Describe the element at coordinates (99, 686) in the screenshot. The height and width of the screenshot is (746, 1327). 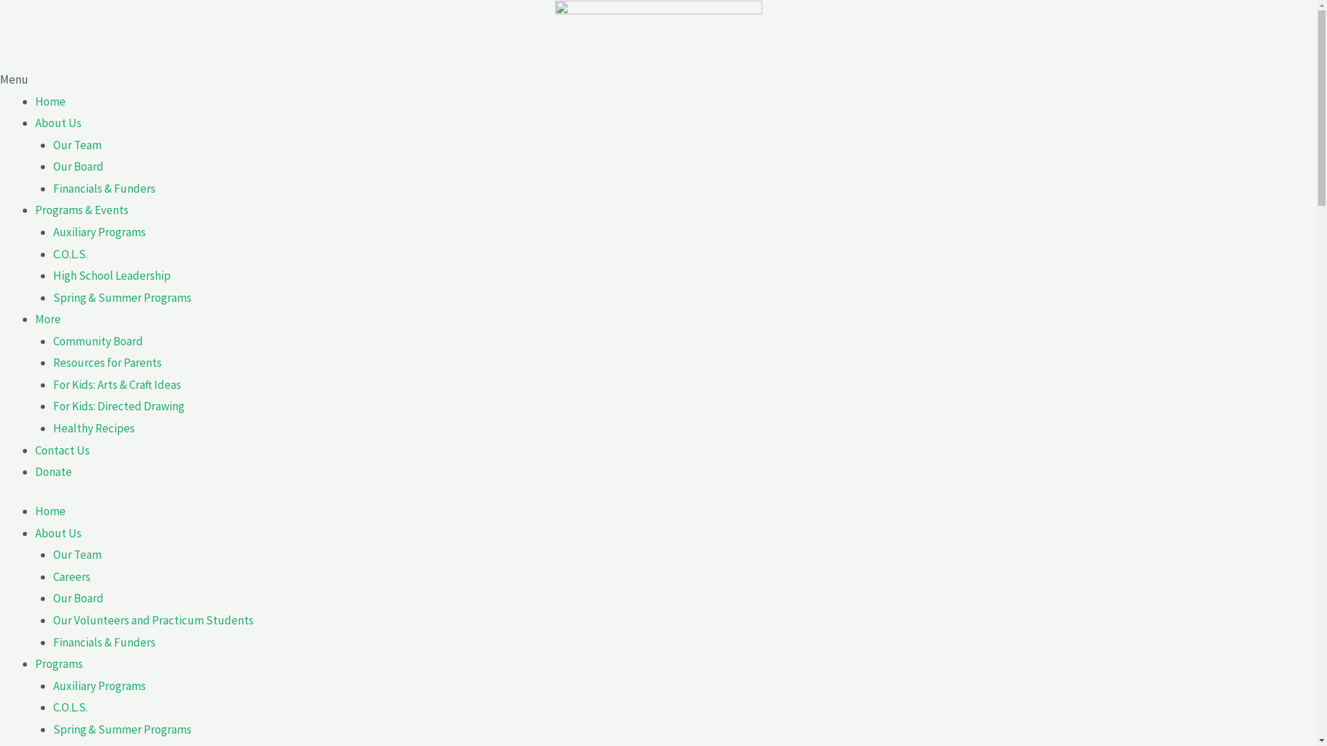
I see `Auxiliary Programs` at that location.